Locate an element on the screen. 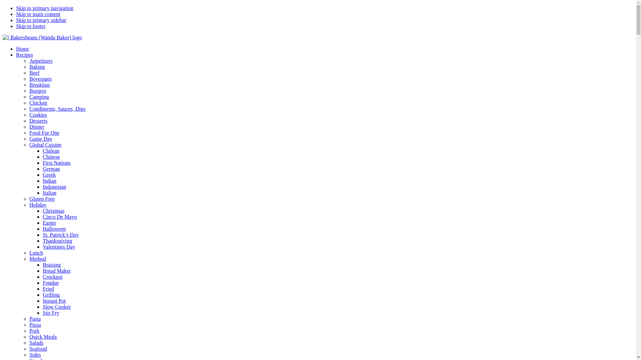 This screenshot has height=360, width=641. Skip to primary navigation is located at coordinates (45, 8).